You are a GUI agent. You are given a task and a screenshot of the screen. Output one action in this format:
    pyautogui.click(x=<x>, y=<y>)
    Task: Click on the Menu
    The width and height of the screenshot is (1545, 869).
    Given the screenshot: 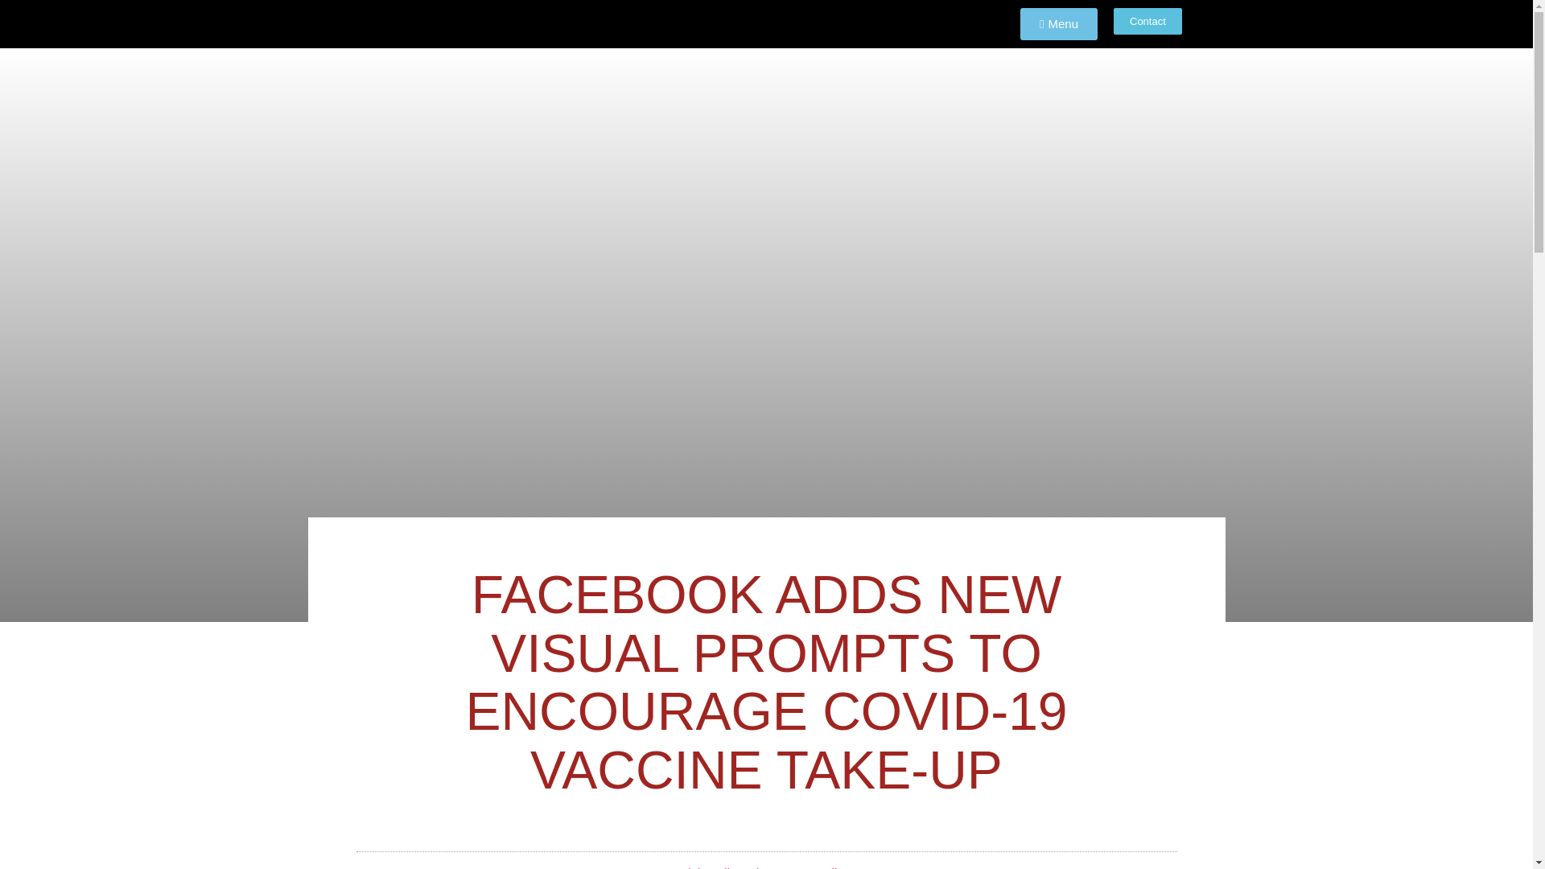 What is the action you would take?
    pyautogui.click(x=1058, y=23)
    